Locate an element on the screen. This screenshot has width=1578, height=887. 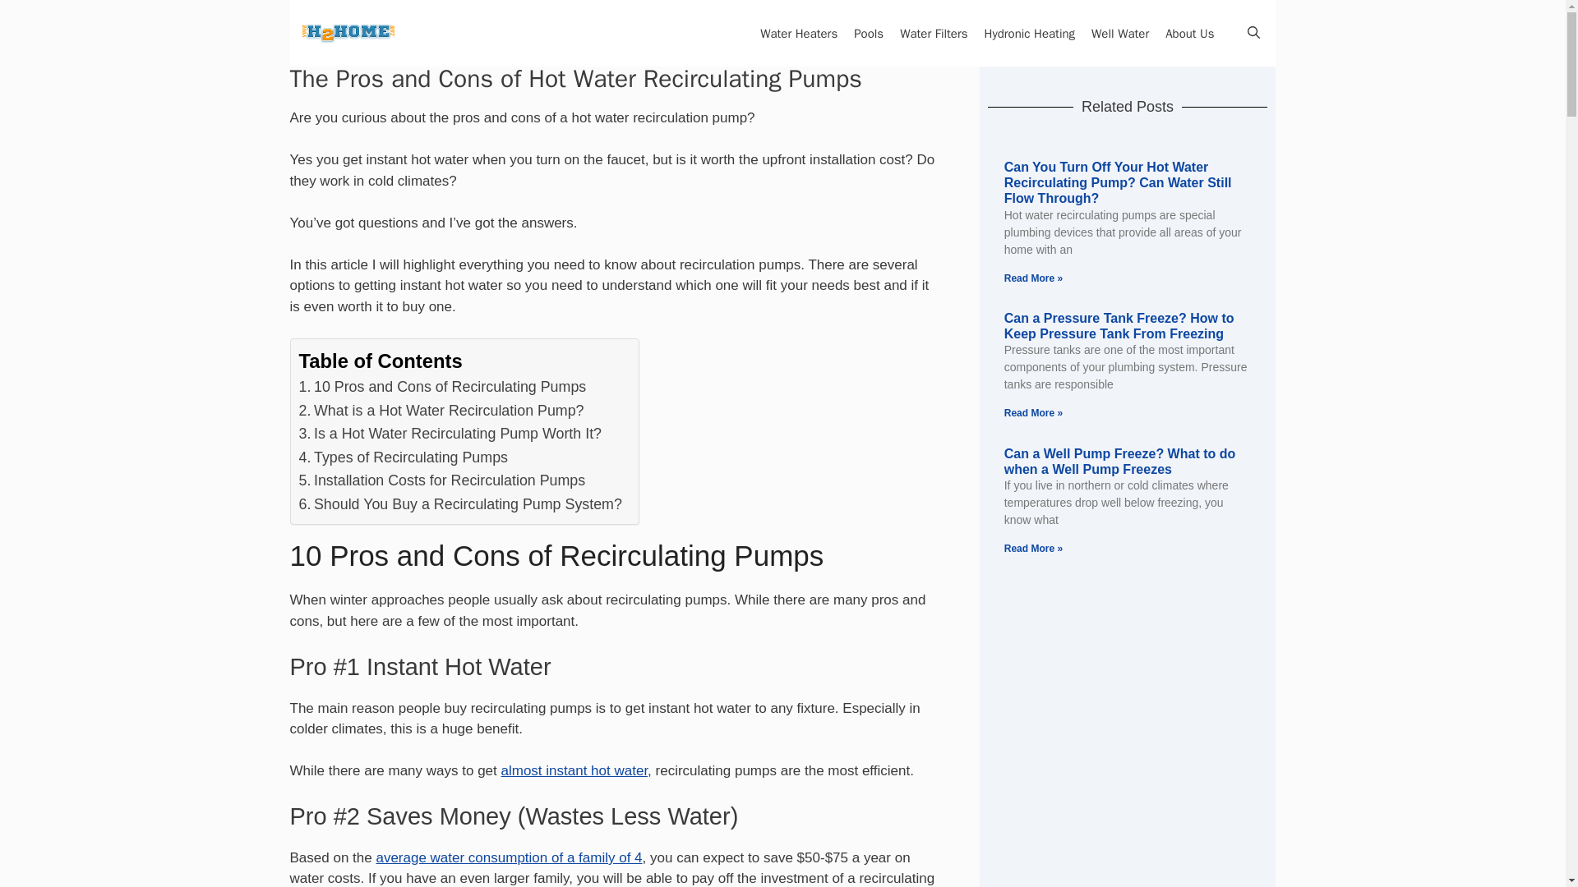
About Us is located at coordinates (1189, 33).